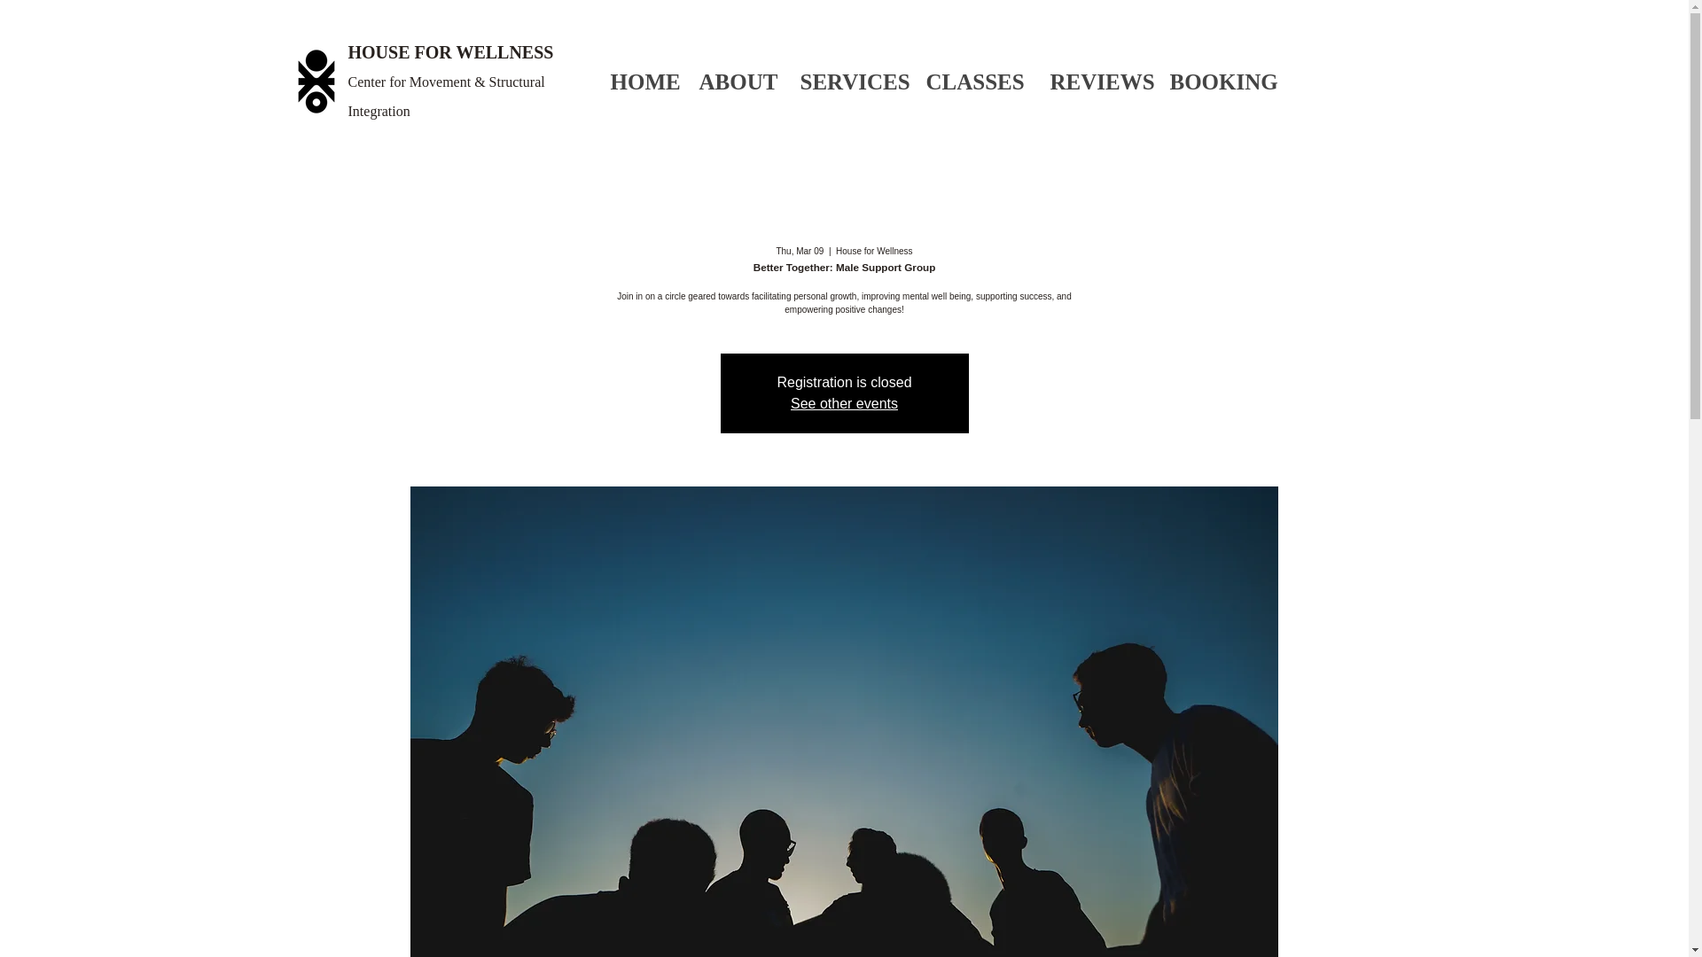 The width and height of the screenshot is (1702, 957). I want to click on SERVICES, so click(849, 82).